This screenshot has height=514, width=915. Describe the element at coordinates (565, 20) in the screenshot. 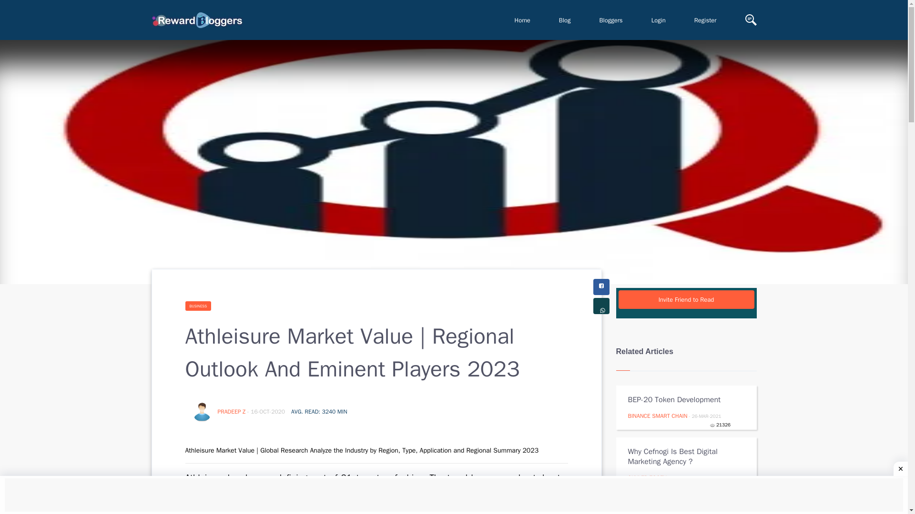

I see `Blog` at that location.